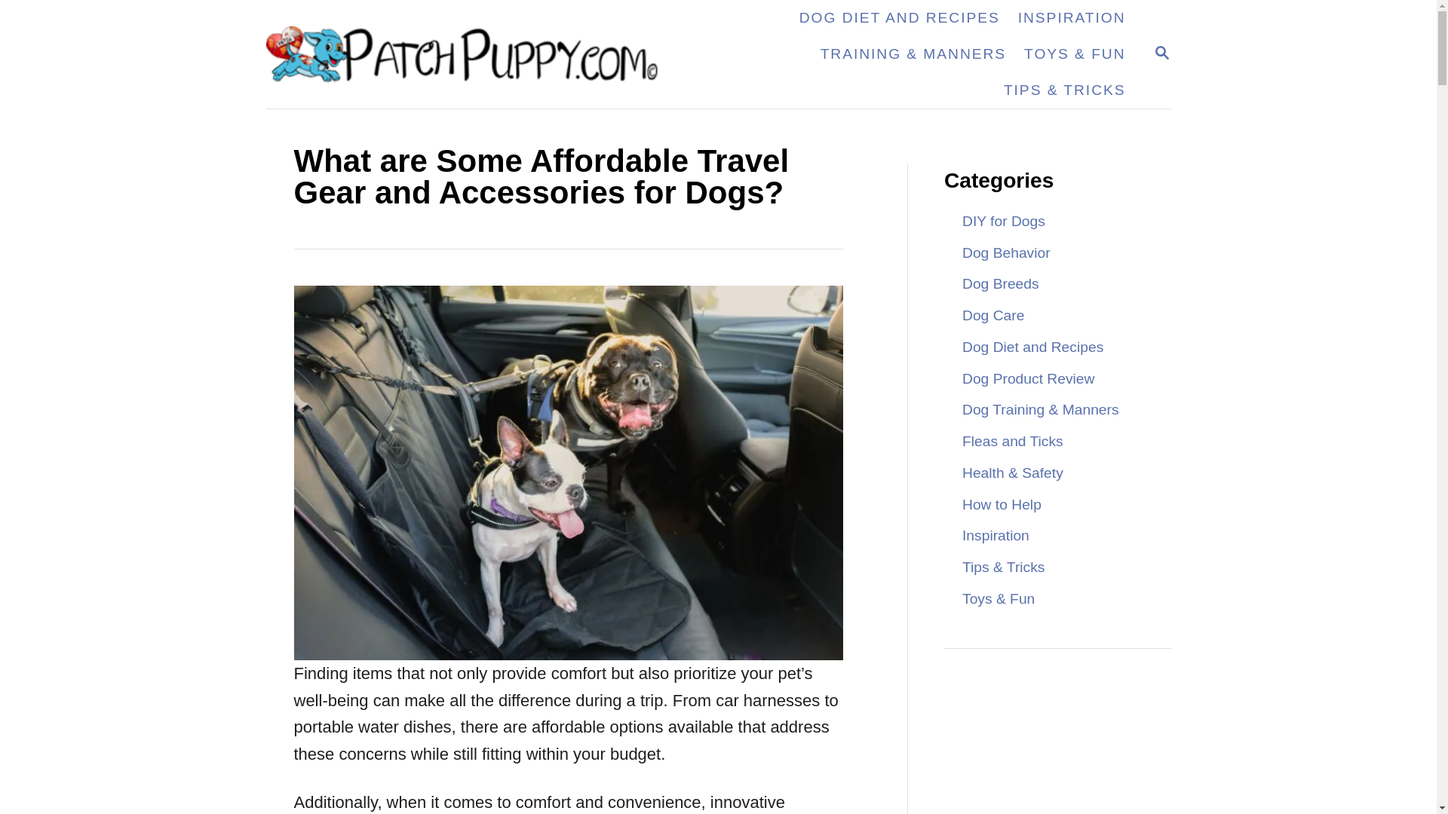 The image size is (1448, 814). I want to click on Dog Care, so click(995, 535).